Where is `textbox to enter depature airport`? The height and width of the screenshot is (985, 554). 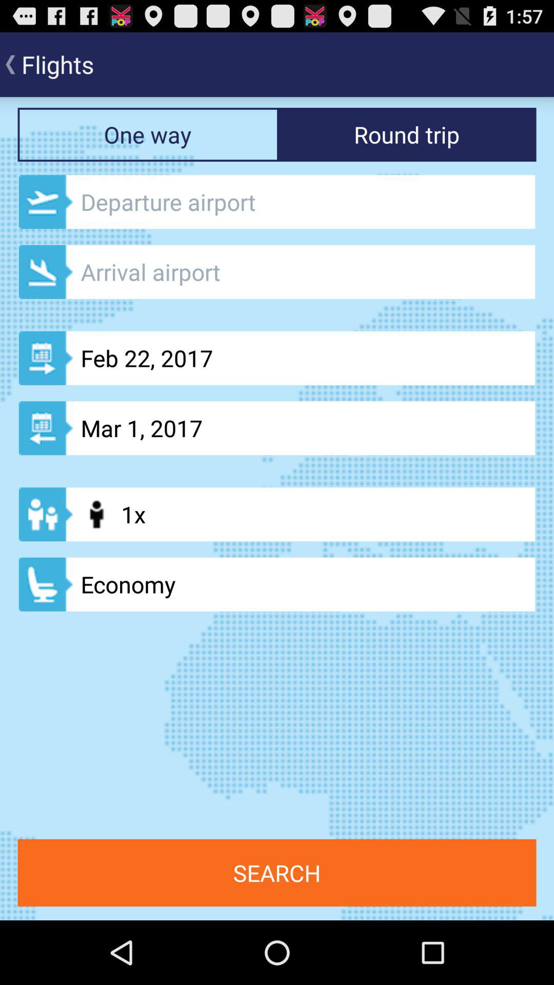 textbox to enter depature airport is located at coordinates (277, 202).